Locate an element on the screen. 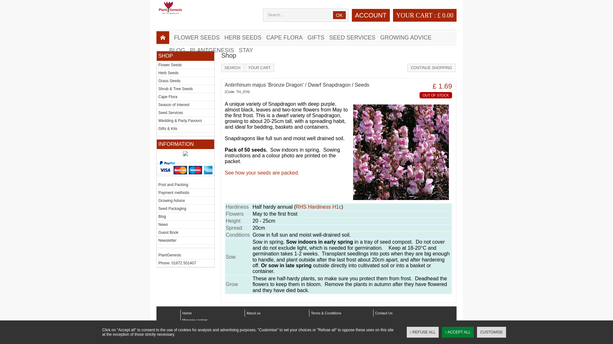  CAPE FLORA is located at coordinates (287, 38).